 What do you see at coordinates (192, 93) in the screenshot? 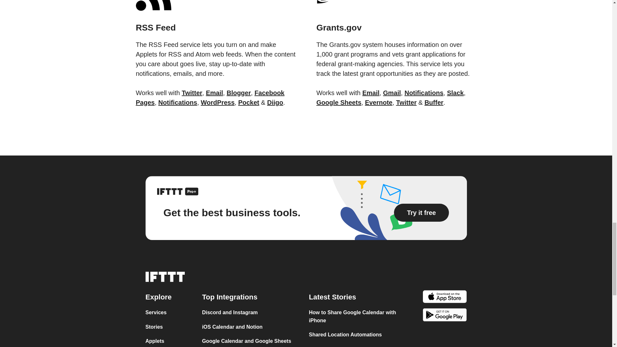
I see `Twitter` at bounding box center [192, 93].